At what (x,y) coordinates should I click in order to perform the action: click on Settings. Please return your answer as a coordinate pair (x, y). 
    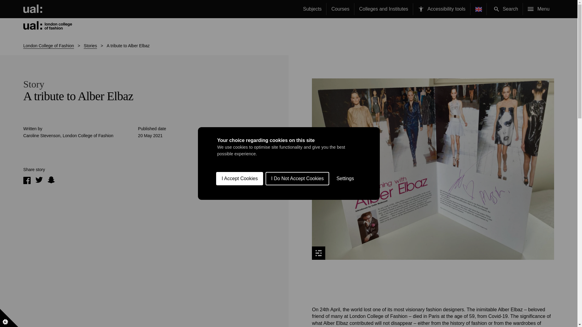
    Looking at the image, I should click on (345, 238).